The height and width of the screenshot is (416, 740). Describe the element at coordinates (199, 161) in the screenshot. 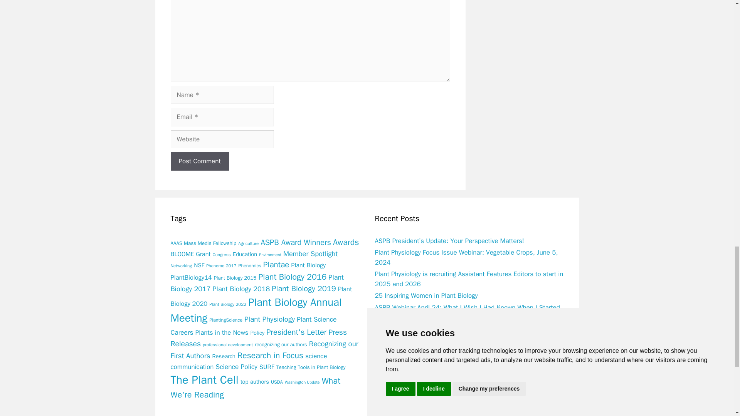

I see `Post Comment` at that location.